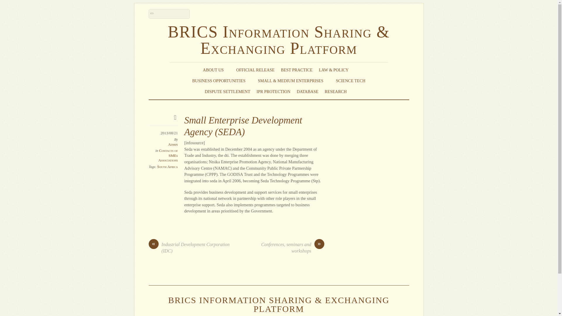 This screenshot has height=316, width=562. Describe the element at coordinates (307, 92) in the screenshot. I see `DATABASE` at that location.